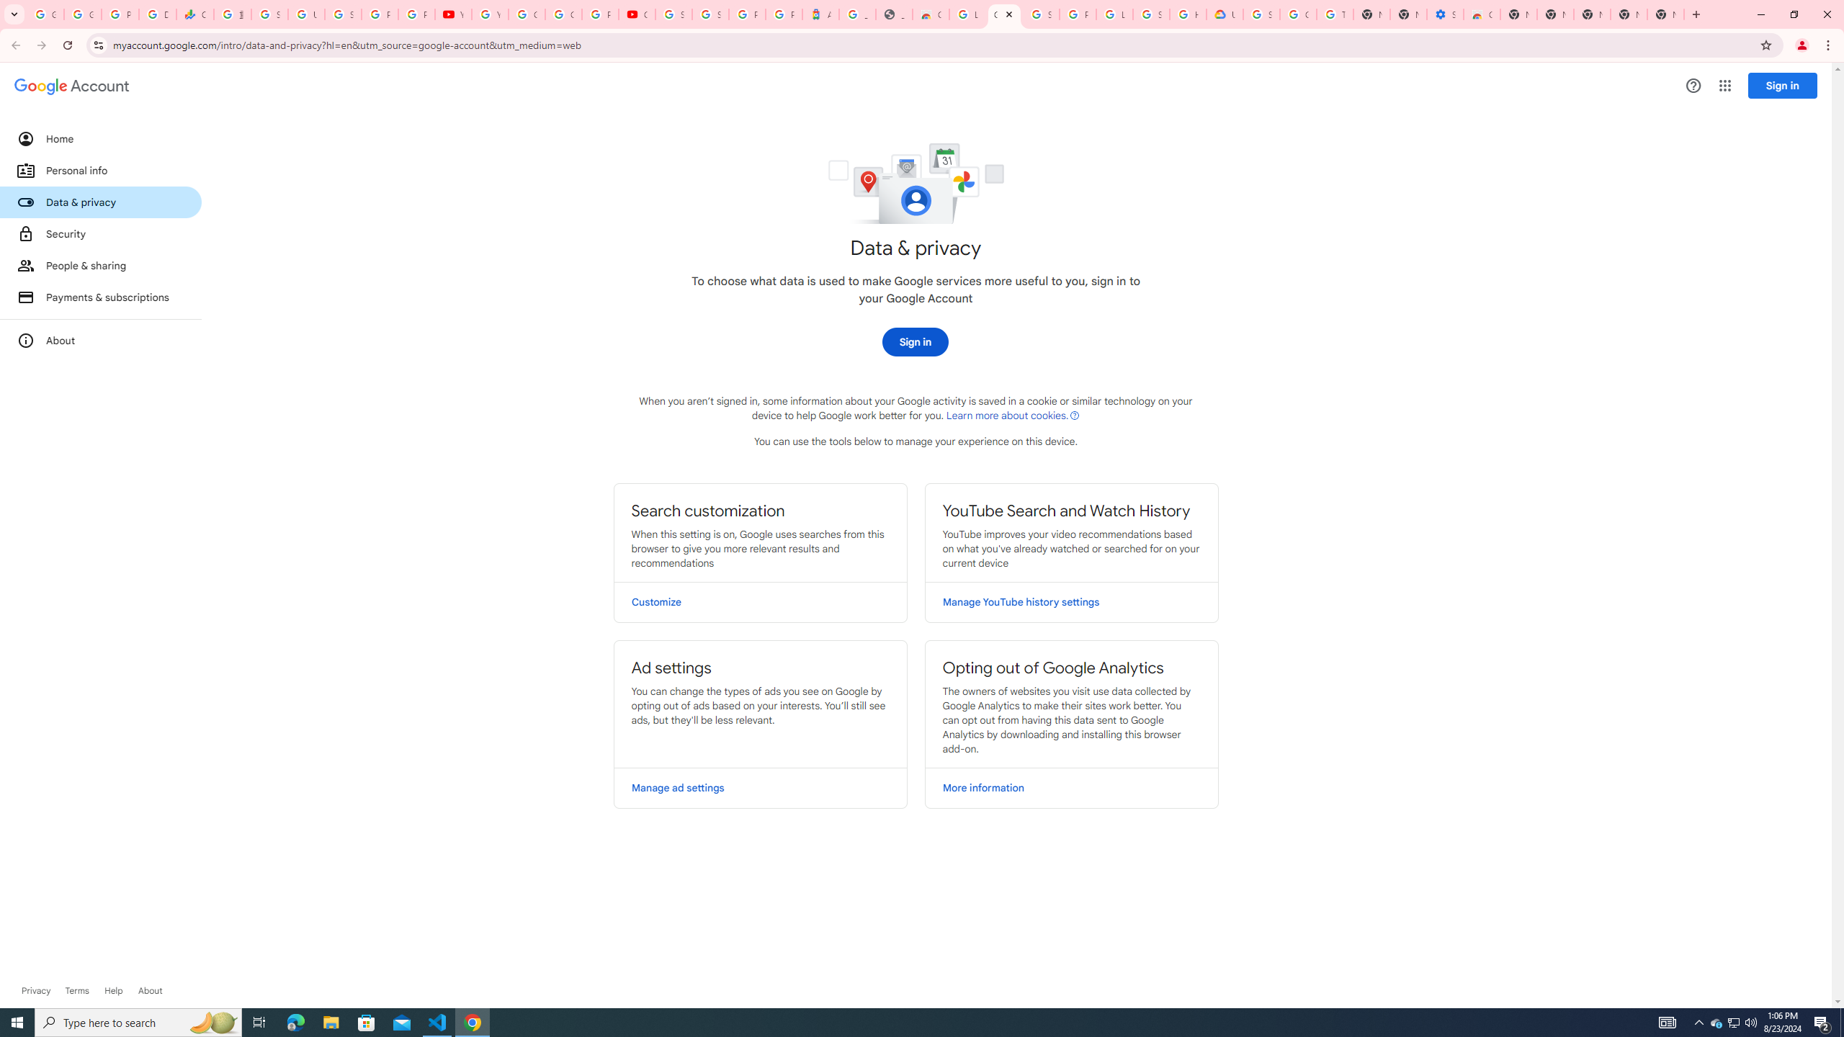 This screenshot has width=1844, height=1037. What do you see at coordinates (101, 233) in the screenshot?
I see `Security` at bounding box center [101, 233].